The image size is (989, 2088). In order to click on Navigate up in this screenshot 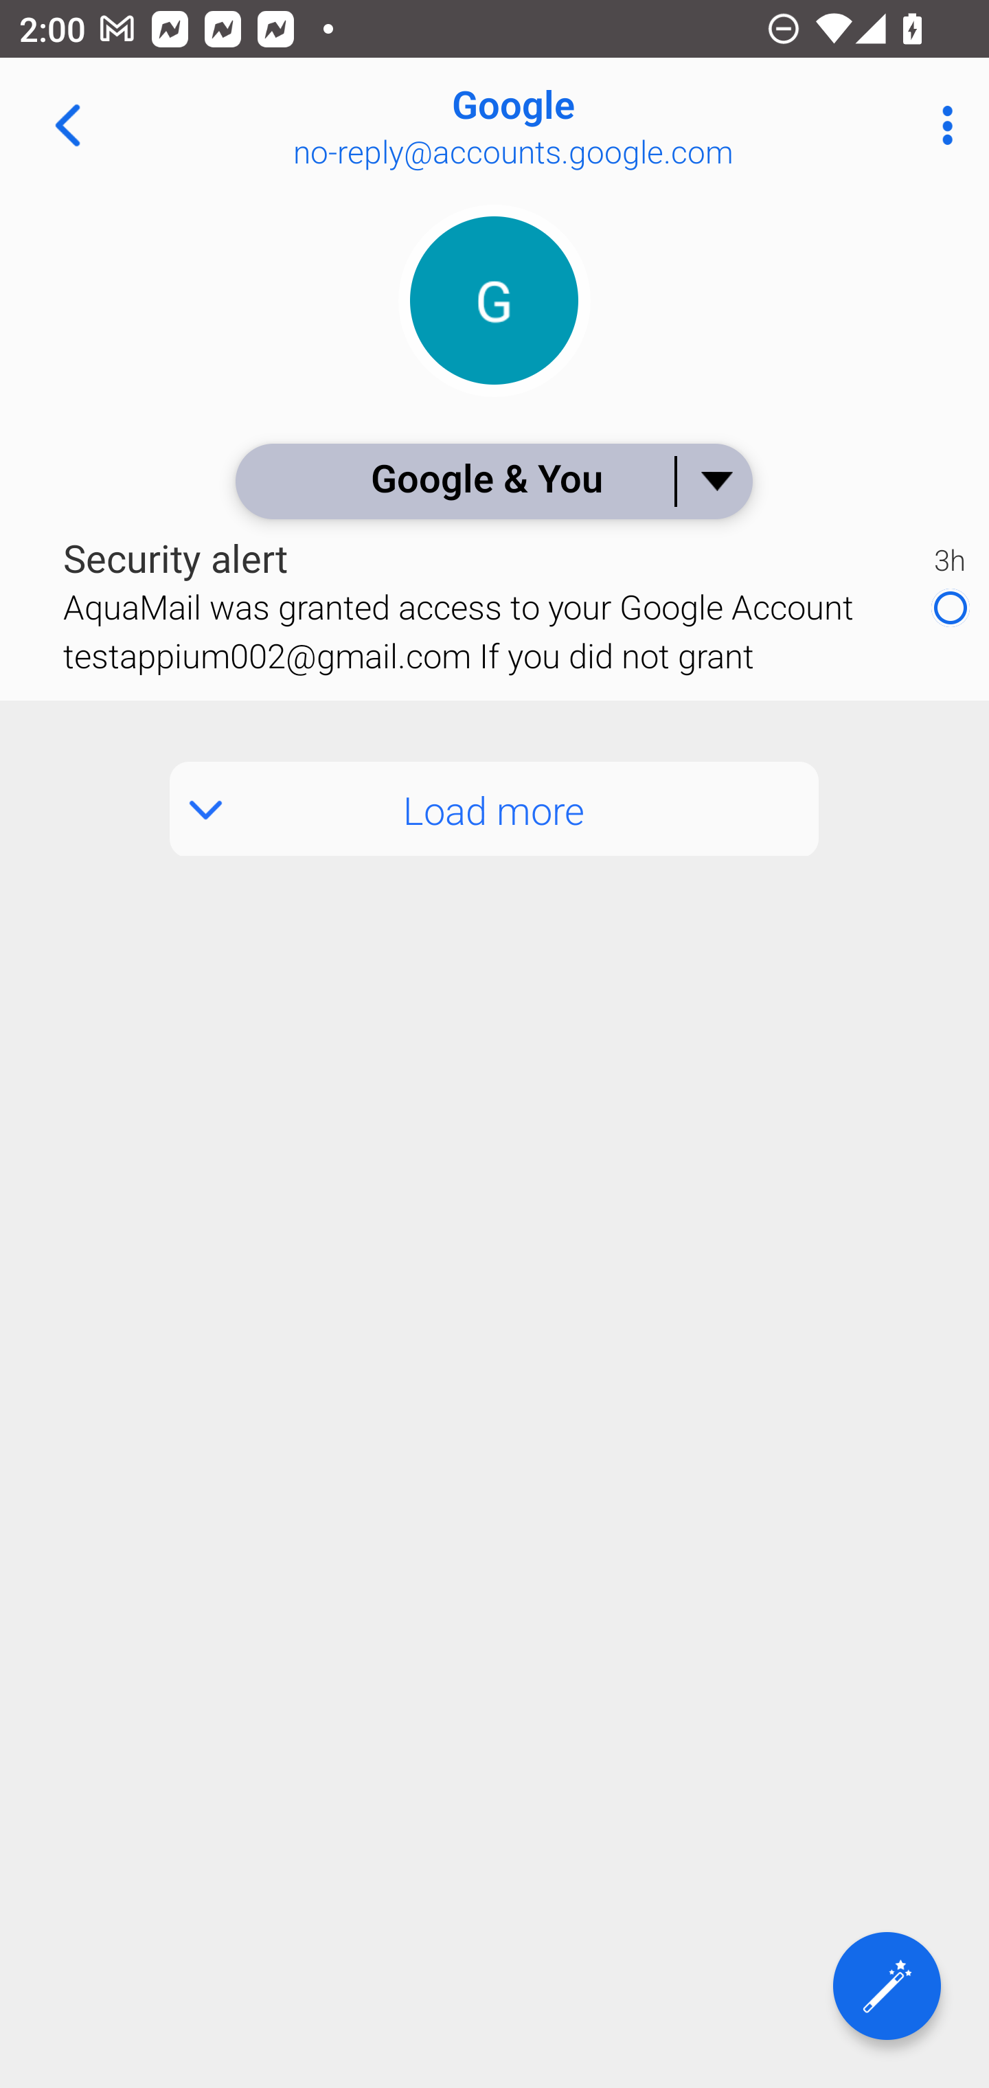, I will do `click(67, 125)`.